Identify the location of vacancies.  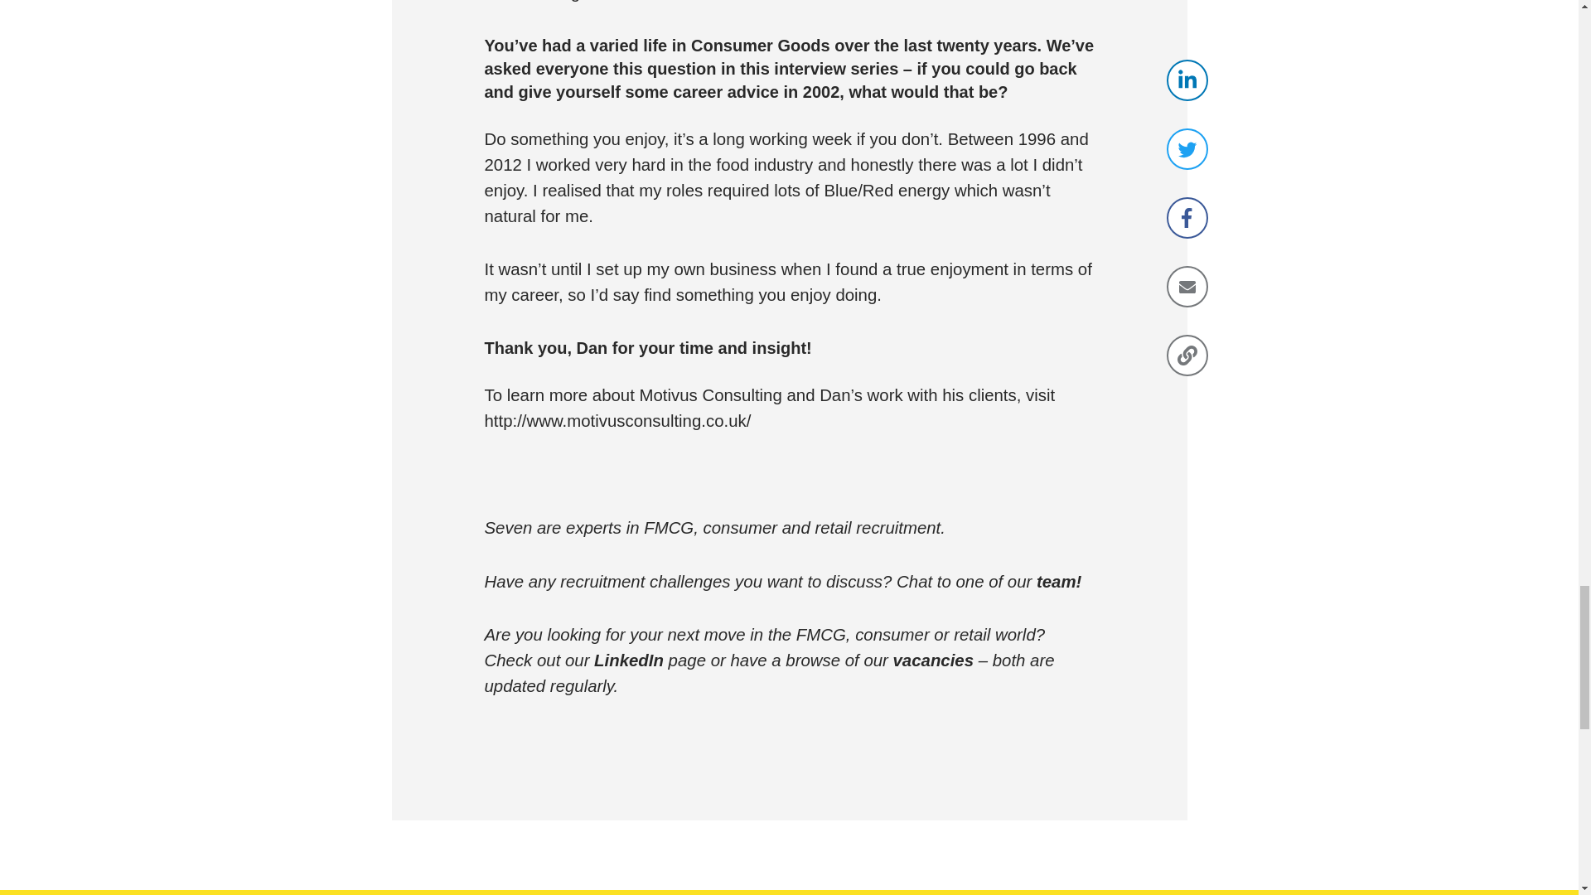
(933, 660).